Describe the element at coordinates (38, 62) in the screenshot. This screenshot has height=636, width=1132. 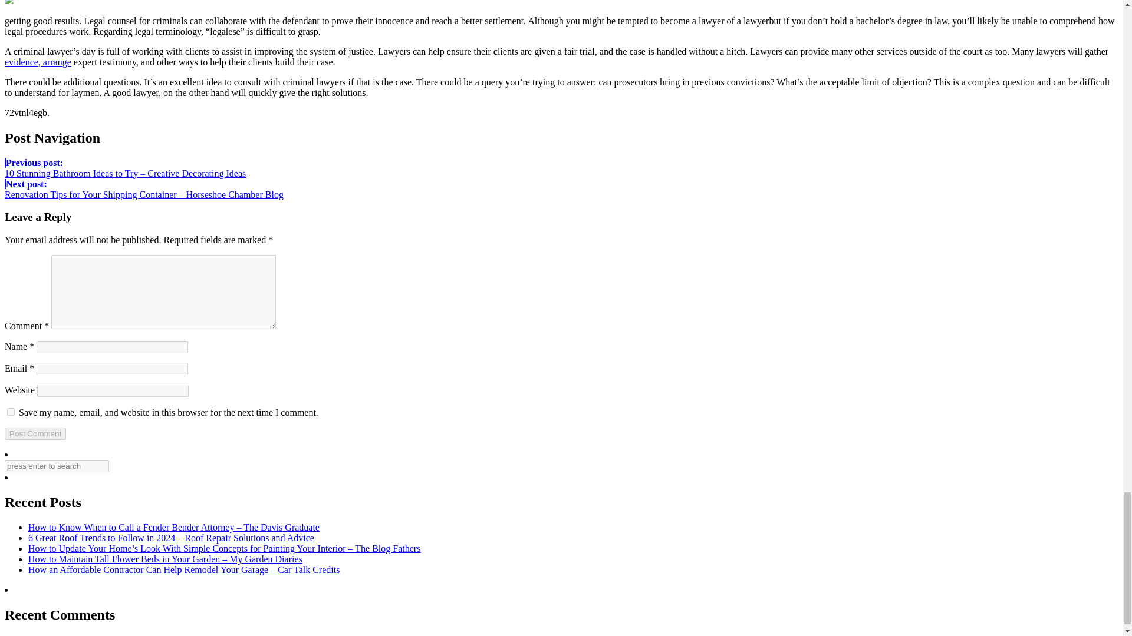
I see `evidence, arrange` at that location.